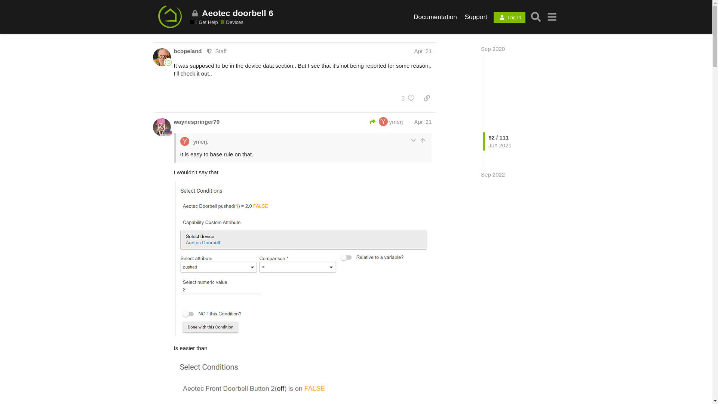  What do you see at coordinates (168, 62) in the screenshot?
I see `hubitat` at bounding box center [168, 62].